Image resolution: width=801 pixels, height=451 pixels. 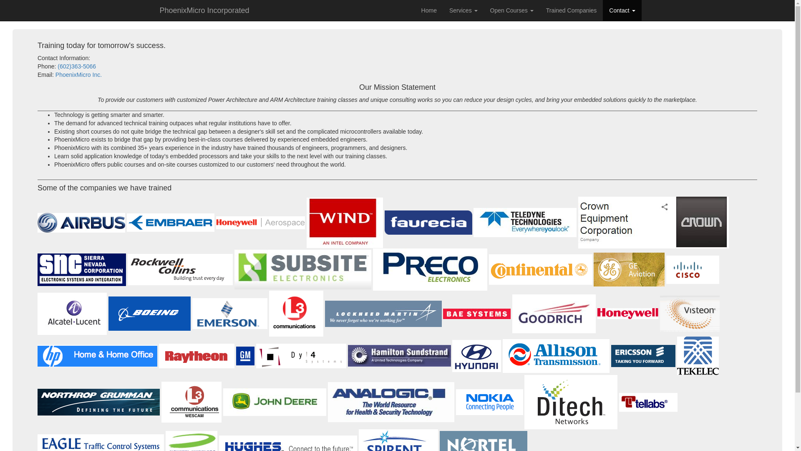 What do you see at coordinates (78, 74) in the screenshot?
I see `PhoenixMicro Inc.` at bounding box center [78, 74].